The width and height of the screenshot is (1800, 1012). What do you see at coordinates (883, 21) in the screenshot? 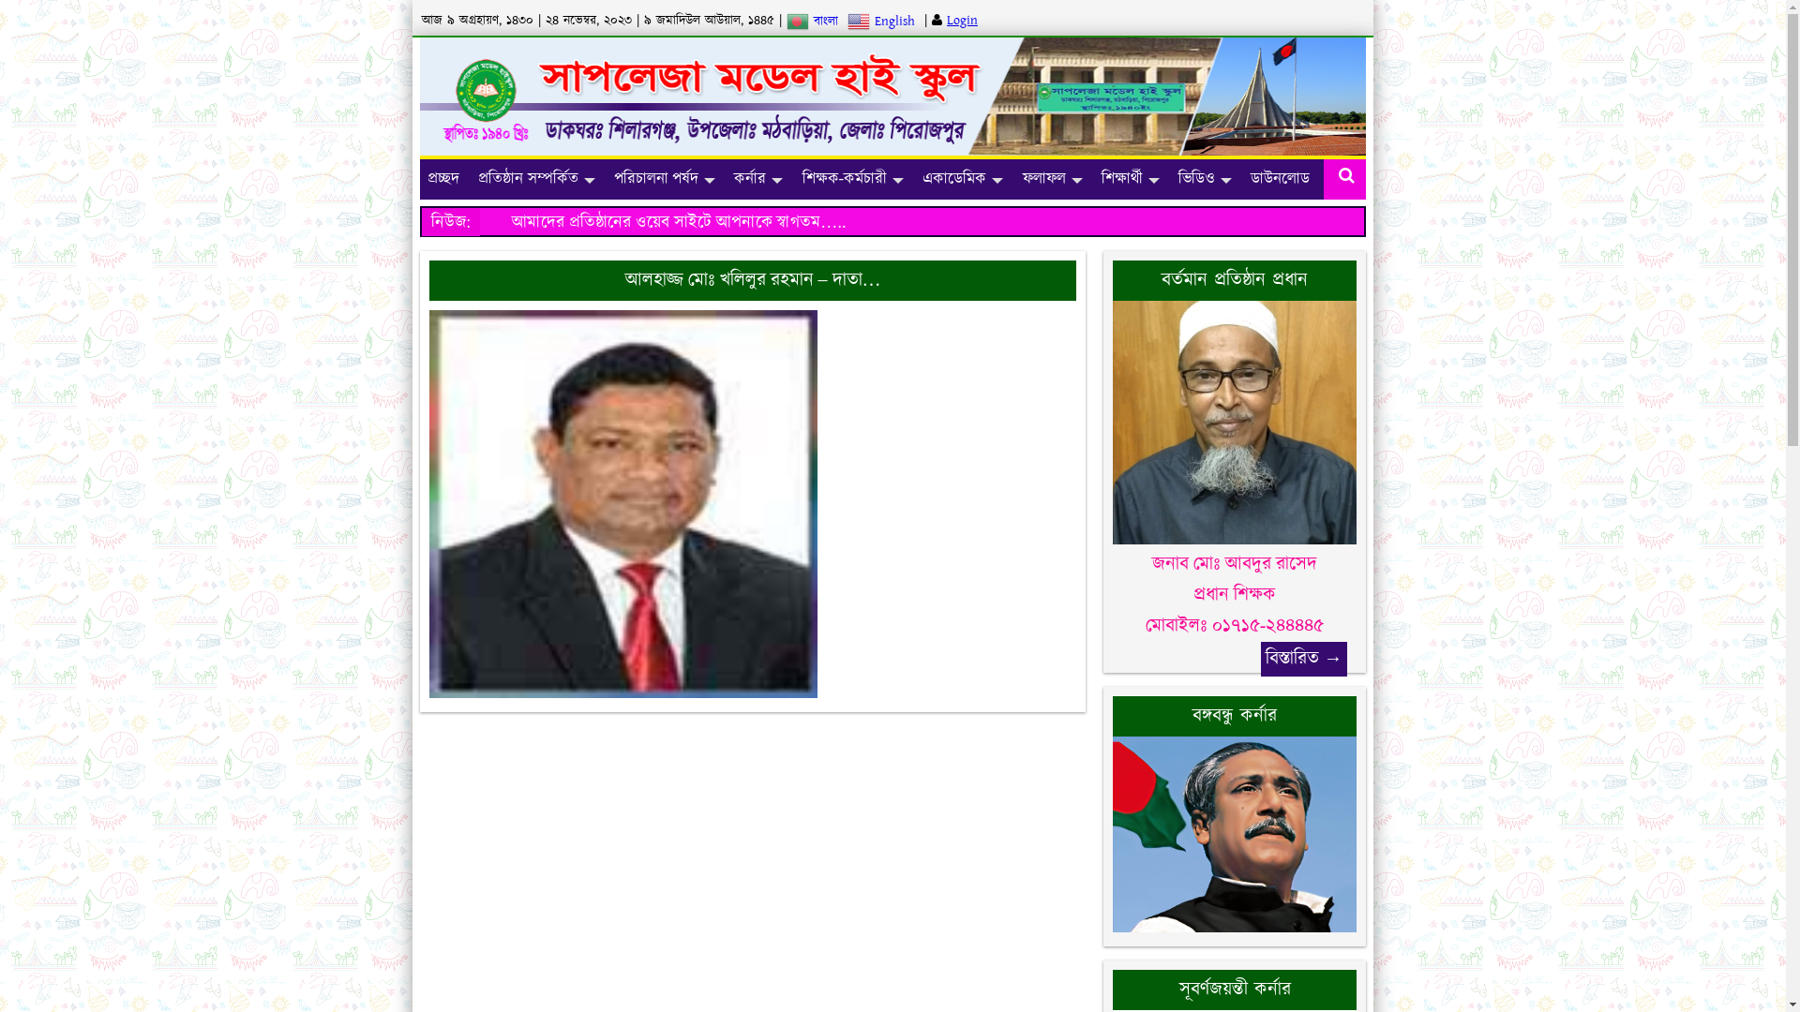
I see `English` at bounding box center [883, 21].